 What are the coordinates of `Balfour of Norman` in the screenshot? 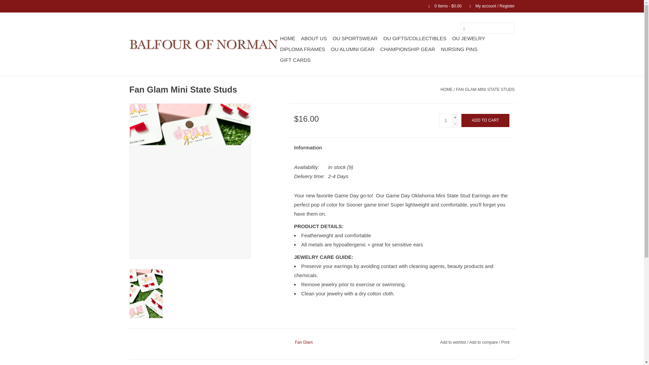 It's located at (203, 44).